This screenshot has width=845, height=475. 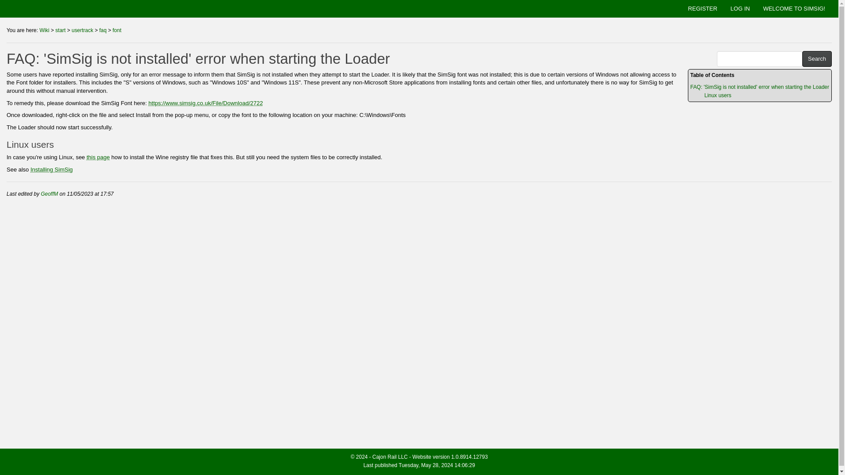 What do you see at coordinates (740, 9) in the screenshot?
I see `LOG IN` at bounding box center [740, 9].